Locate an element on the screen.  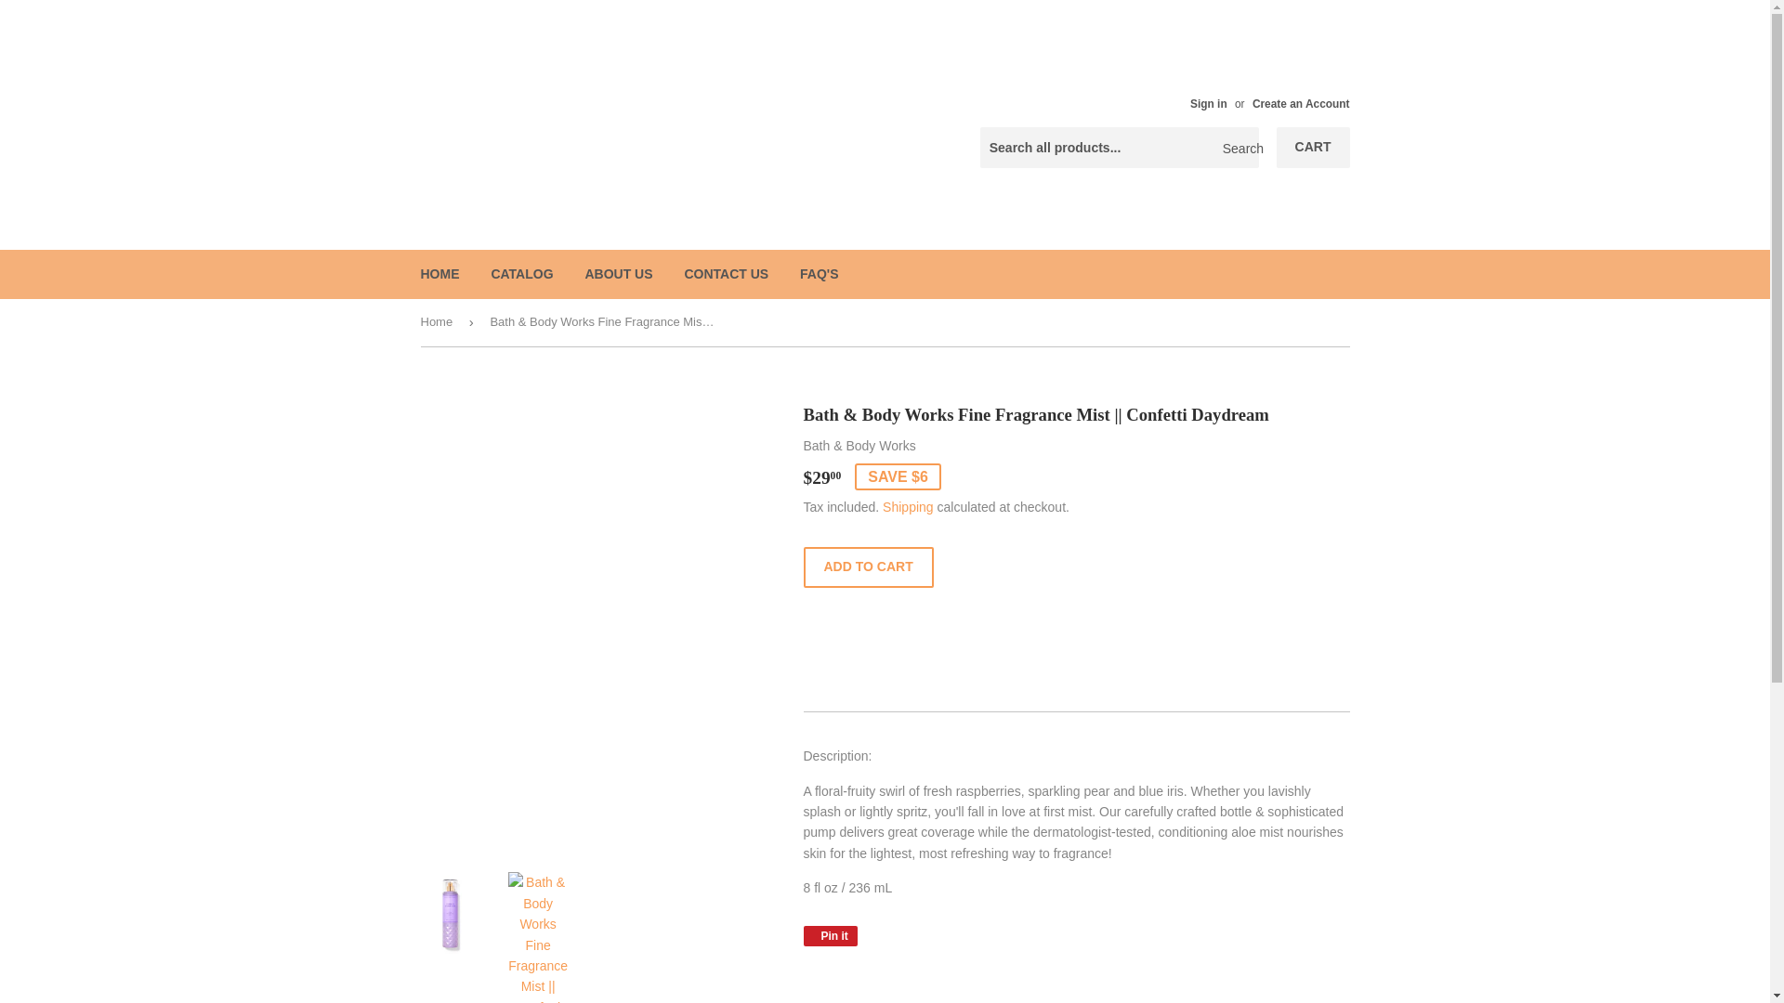
Create an Account is located at coordinates (1301, 103).